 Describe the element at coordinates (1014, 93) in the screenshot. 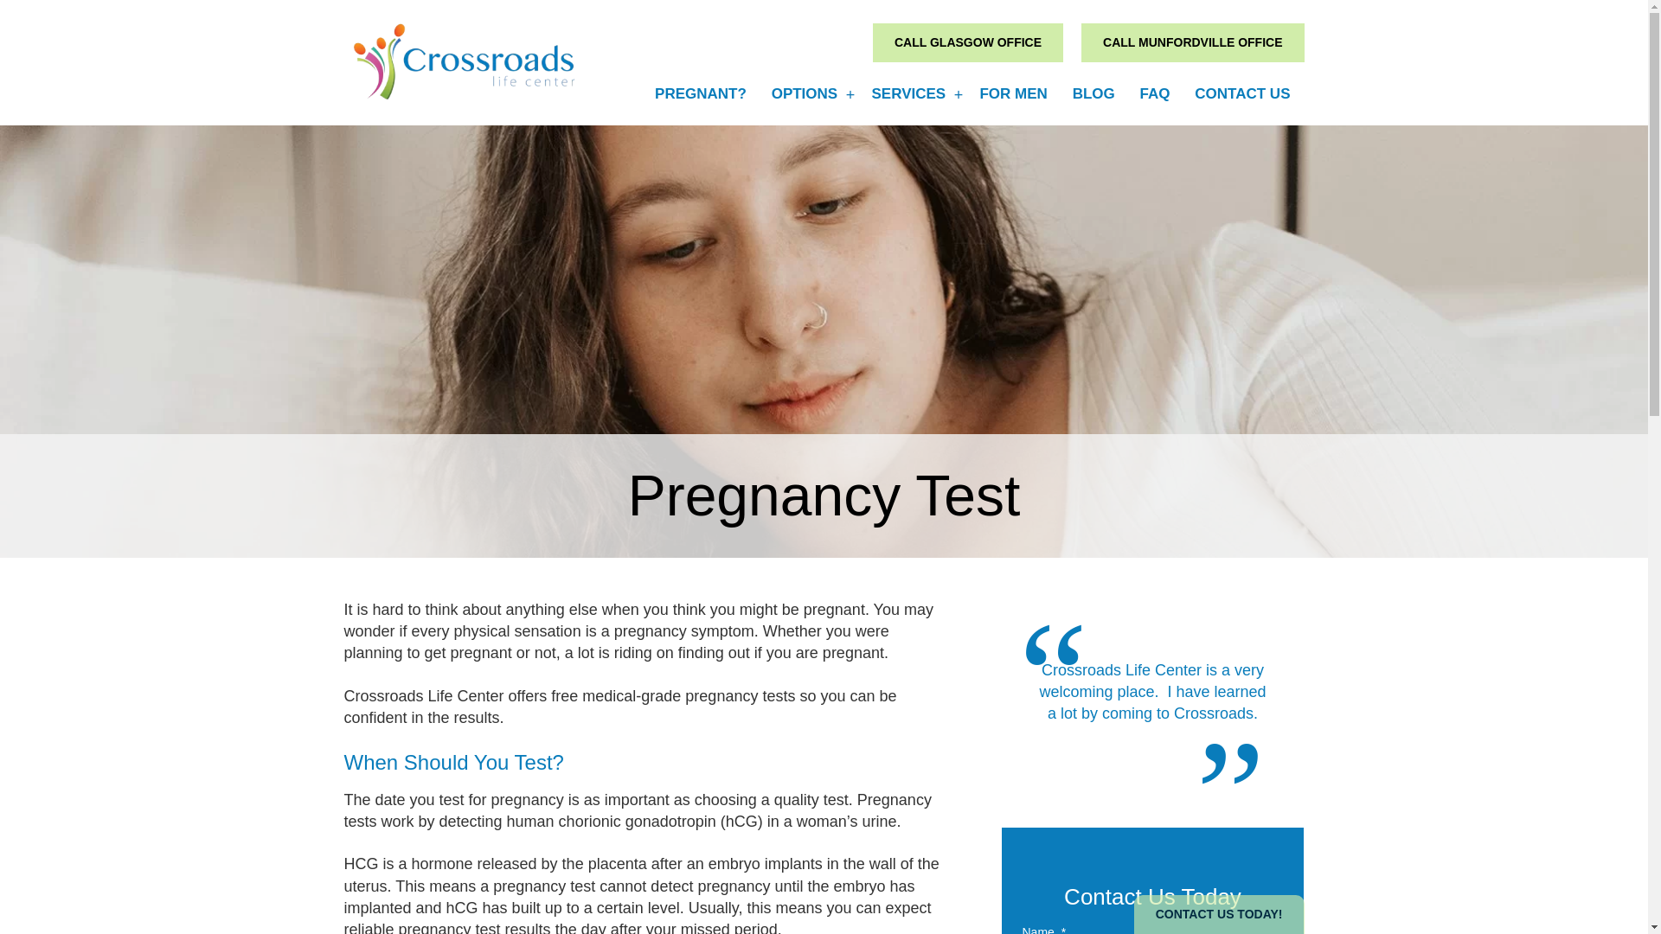

I see `For Men` at that location.